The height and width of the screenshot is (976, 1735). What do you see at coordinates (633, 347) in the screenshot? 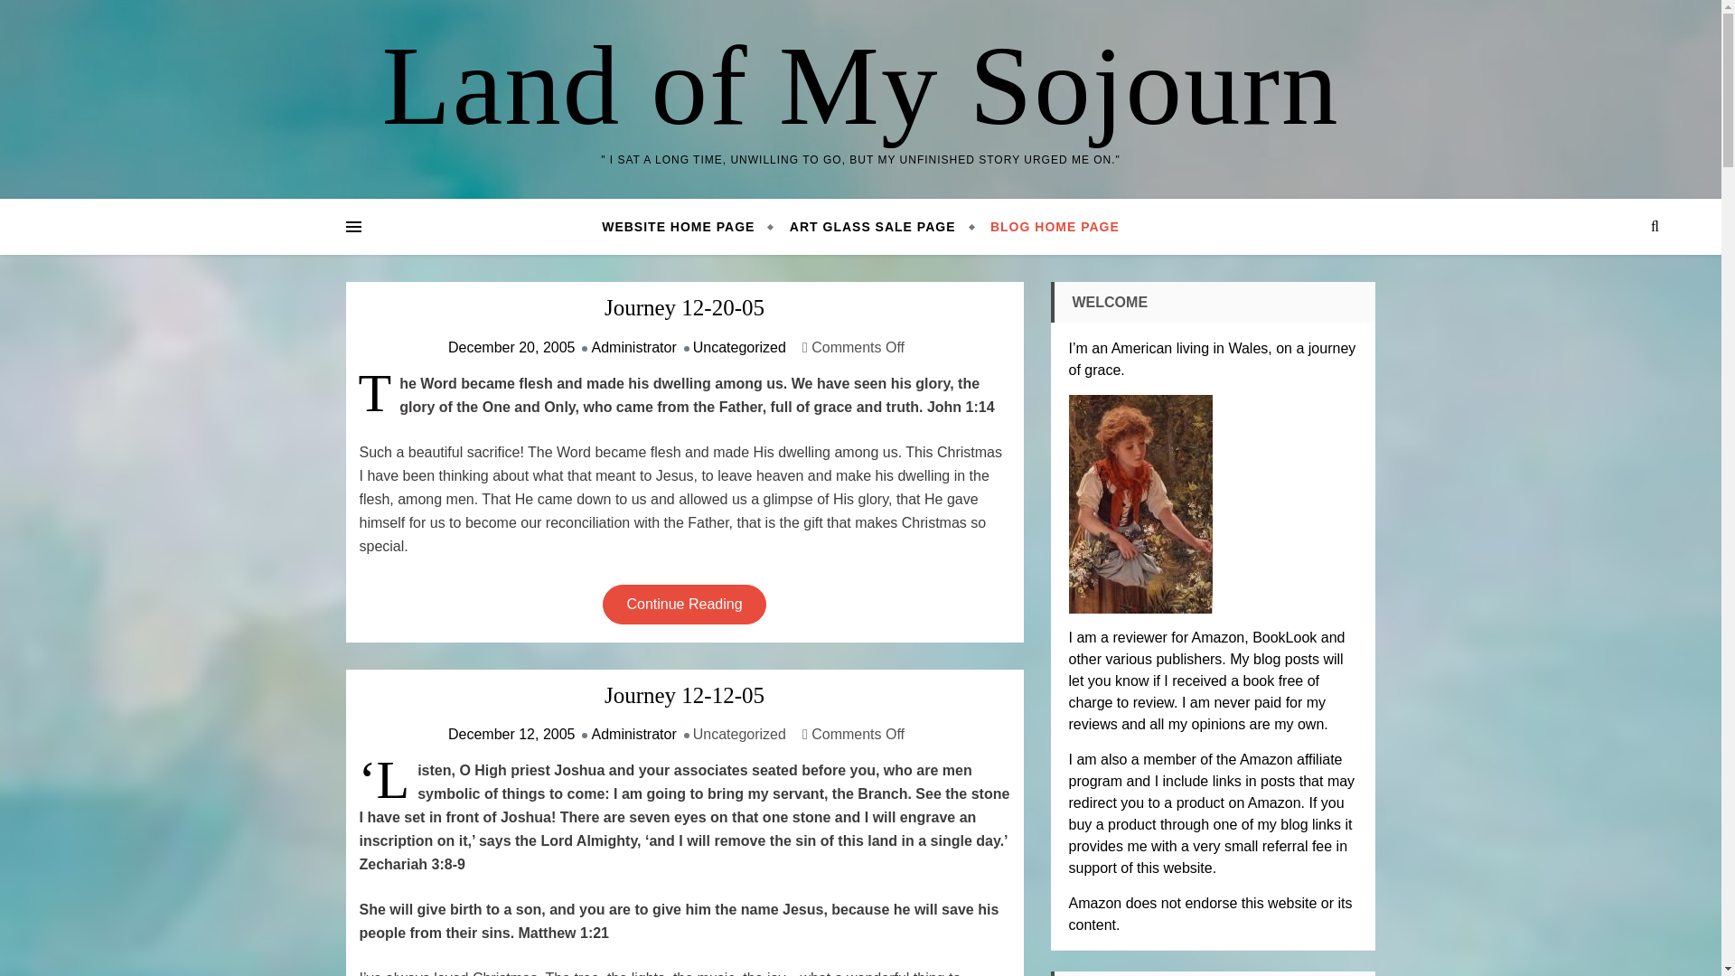
I see `Administrator` at bounding box center [633, 347].